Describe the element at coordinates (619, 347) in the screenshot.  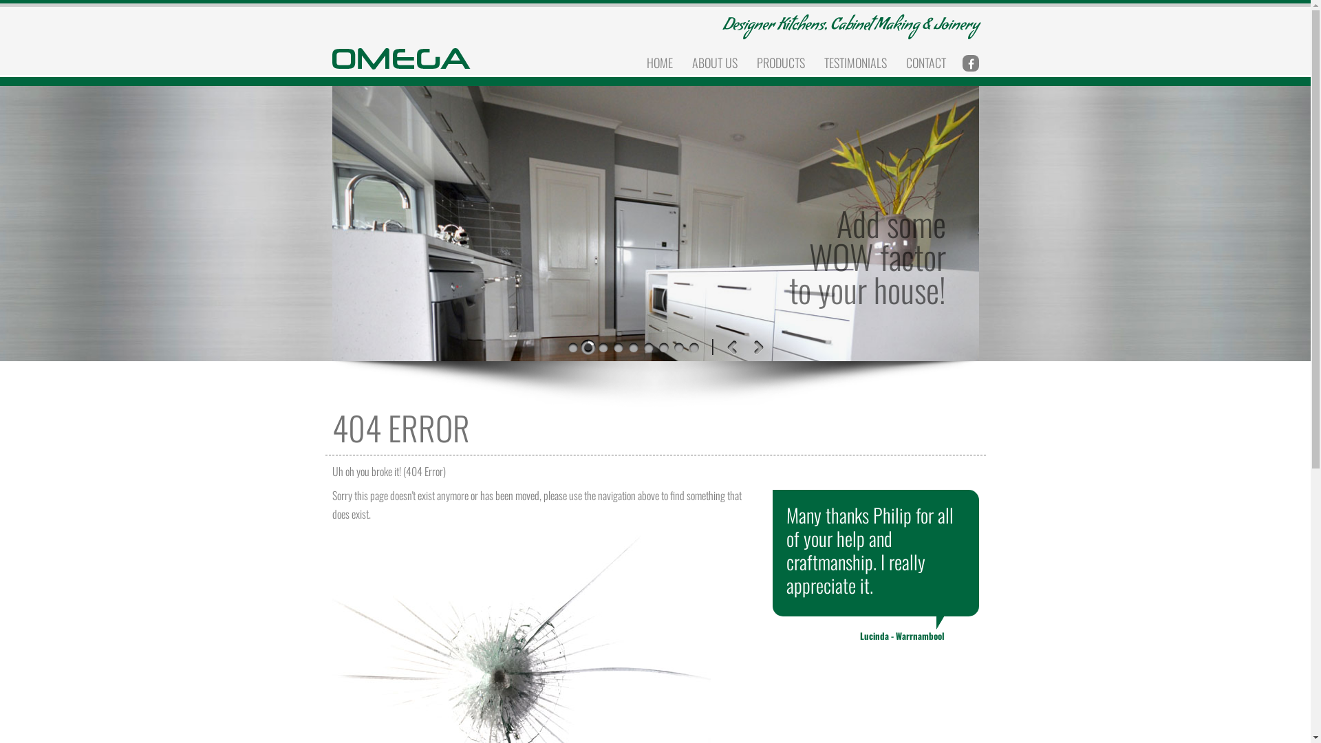
I see `1` at that location.